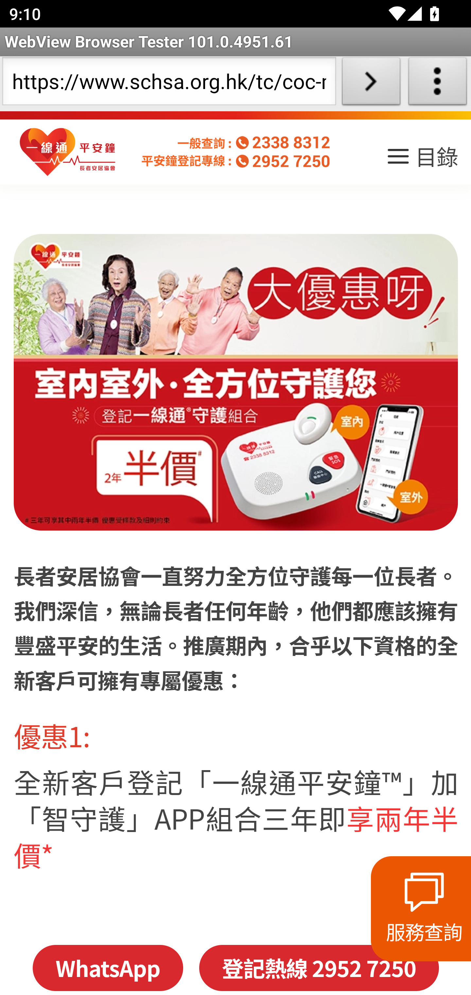 The width and height of the screenshot is (471, 995). I want to click on homepage, so click(68, 153).